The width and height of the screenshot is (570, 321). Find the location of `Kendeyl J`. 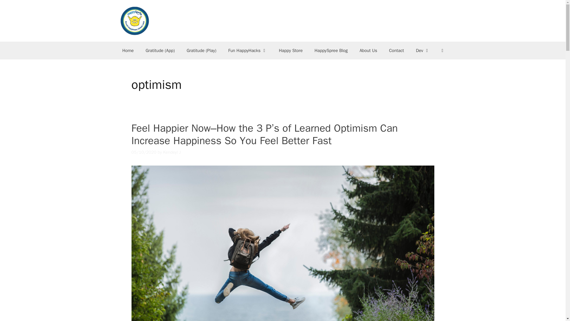

Kendeyl J is located at coordinates (172, 152).